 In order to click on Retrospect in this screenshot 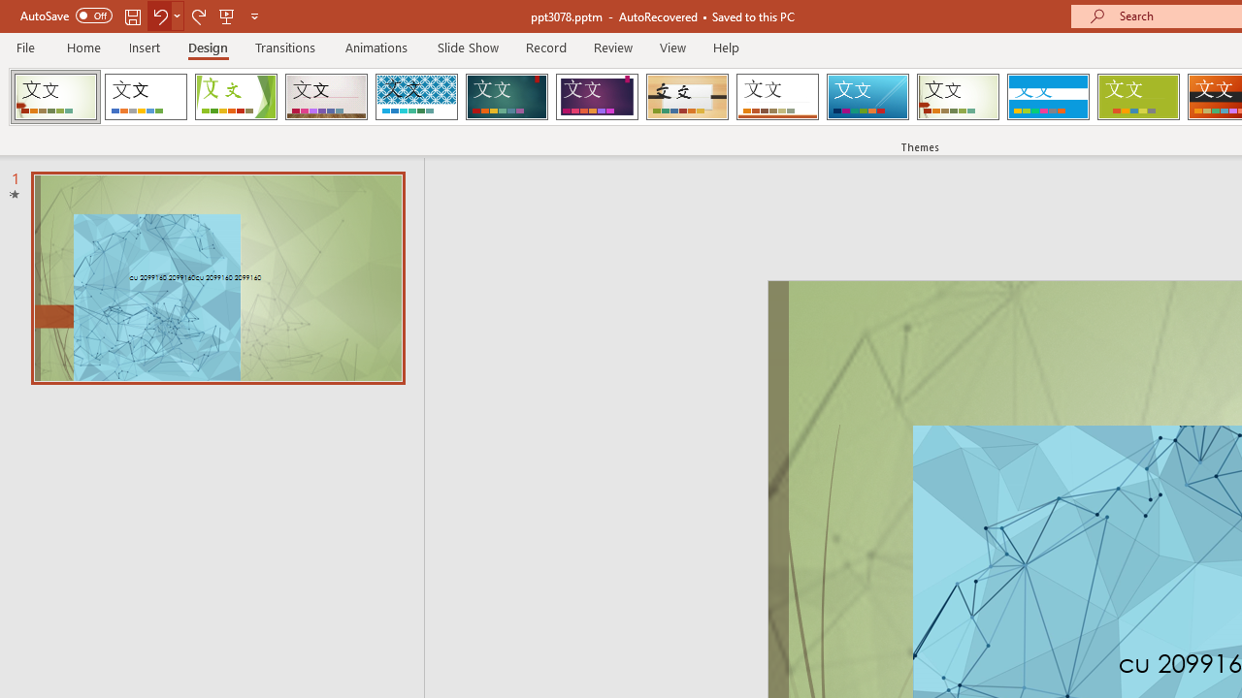, I will do `click(777, 97)`.